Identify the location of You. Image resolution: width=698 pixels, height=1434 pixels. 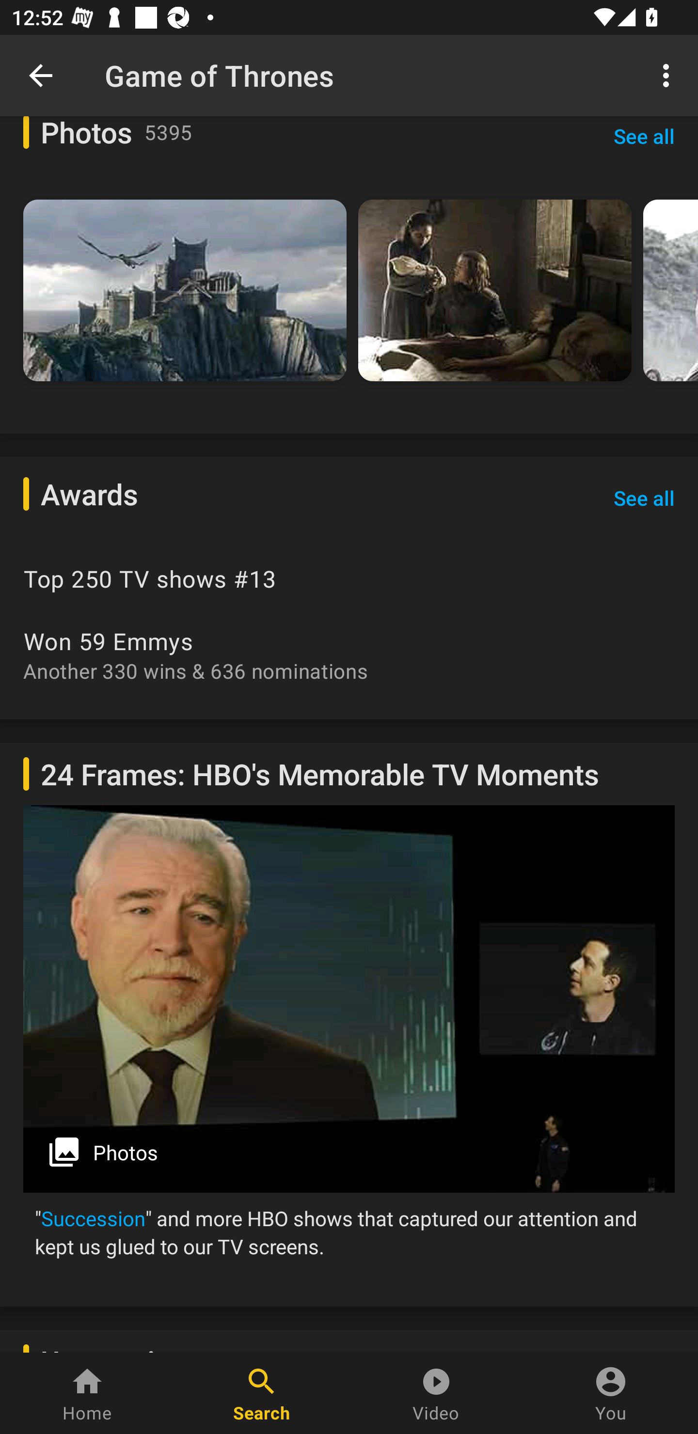
(611, 1393).